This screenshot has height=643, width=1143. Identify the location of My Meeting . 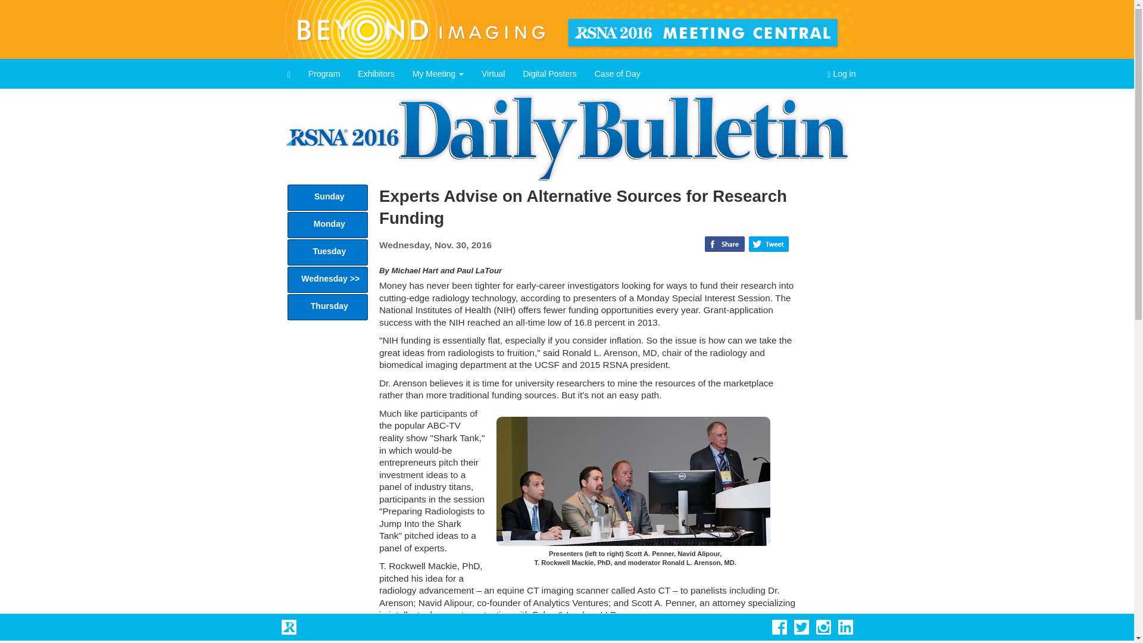
(438, 74).